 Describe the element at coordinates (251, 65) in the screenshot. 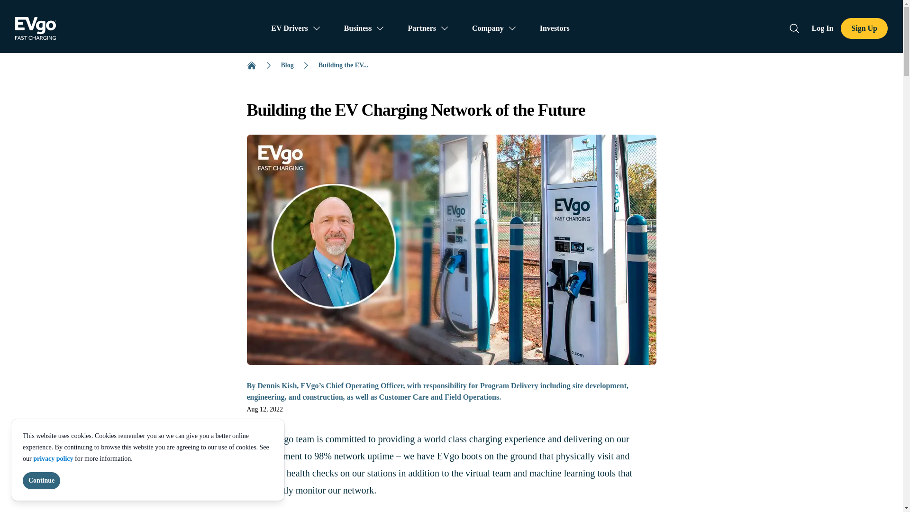

I see `Home` at that location.